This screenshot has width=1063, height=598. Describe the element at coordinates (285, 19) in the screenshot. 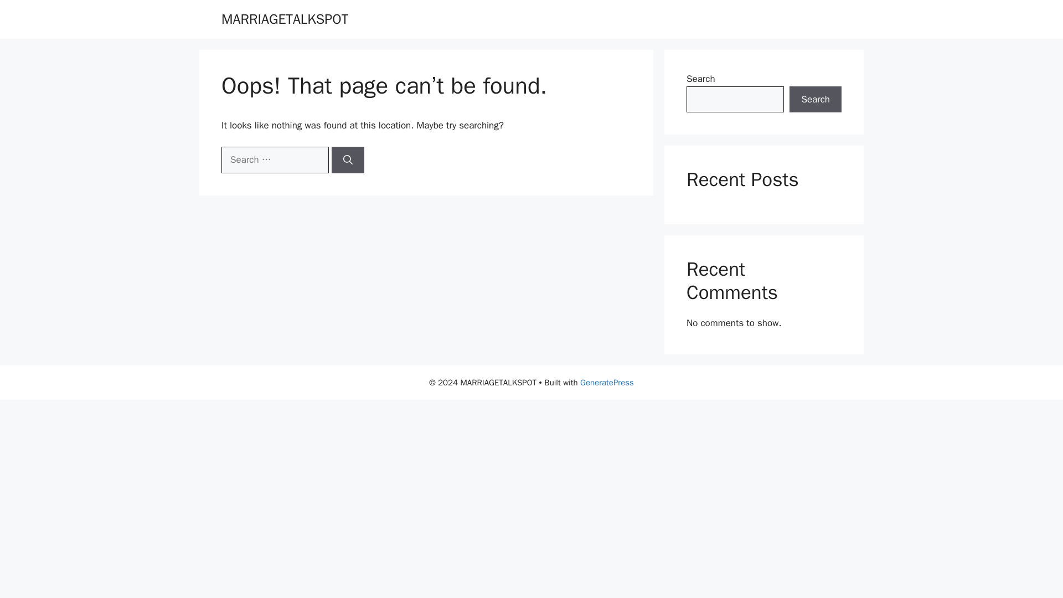

I see `MARRIAGETALKSPOT` at that location.